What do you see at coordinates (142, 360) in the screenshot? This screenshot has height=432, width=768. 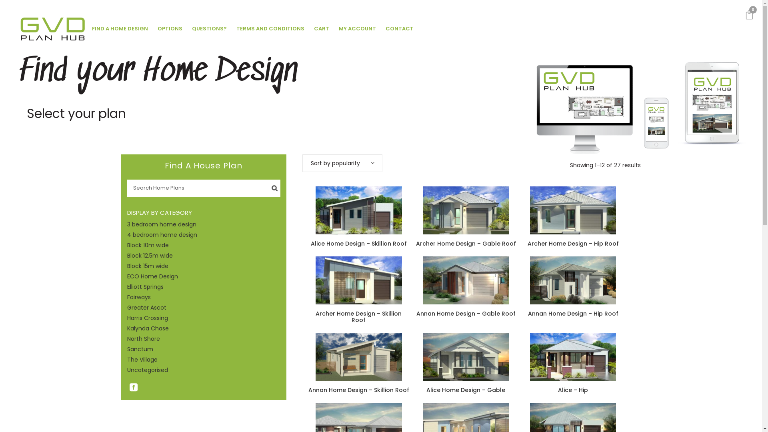 I see `The Village` at bounding box center [142, 360].